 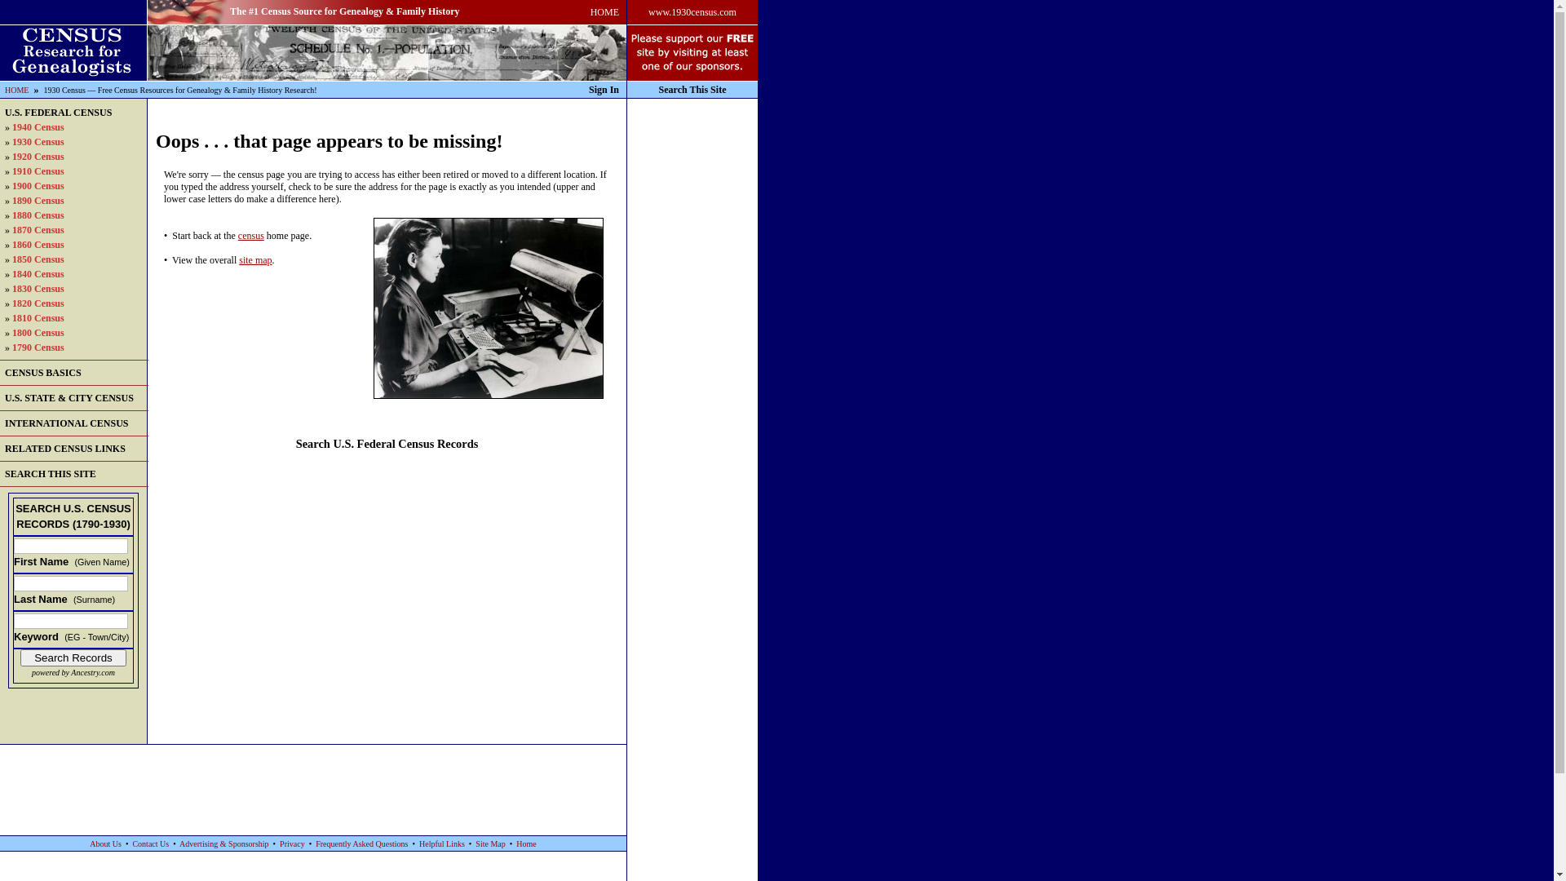 What do you see at coordinates (69, 398) in the screenshot?
I see `U.S. STATE & CITY CENSUS` at bounding box center [69, 398].